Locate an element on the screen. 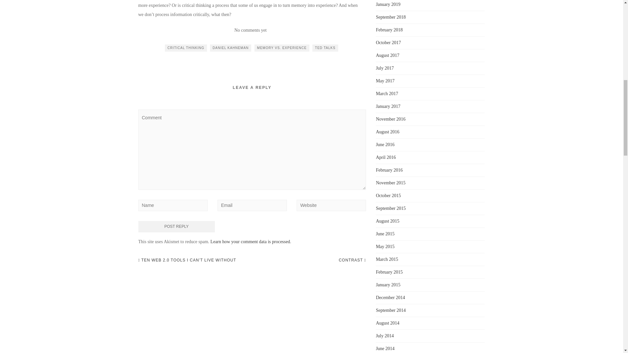  DANIEL KAHNEMAN is located at coordinates (230, 48).